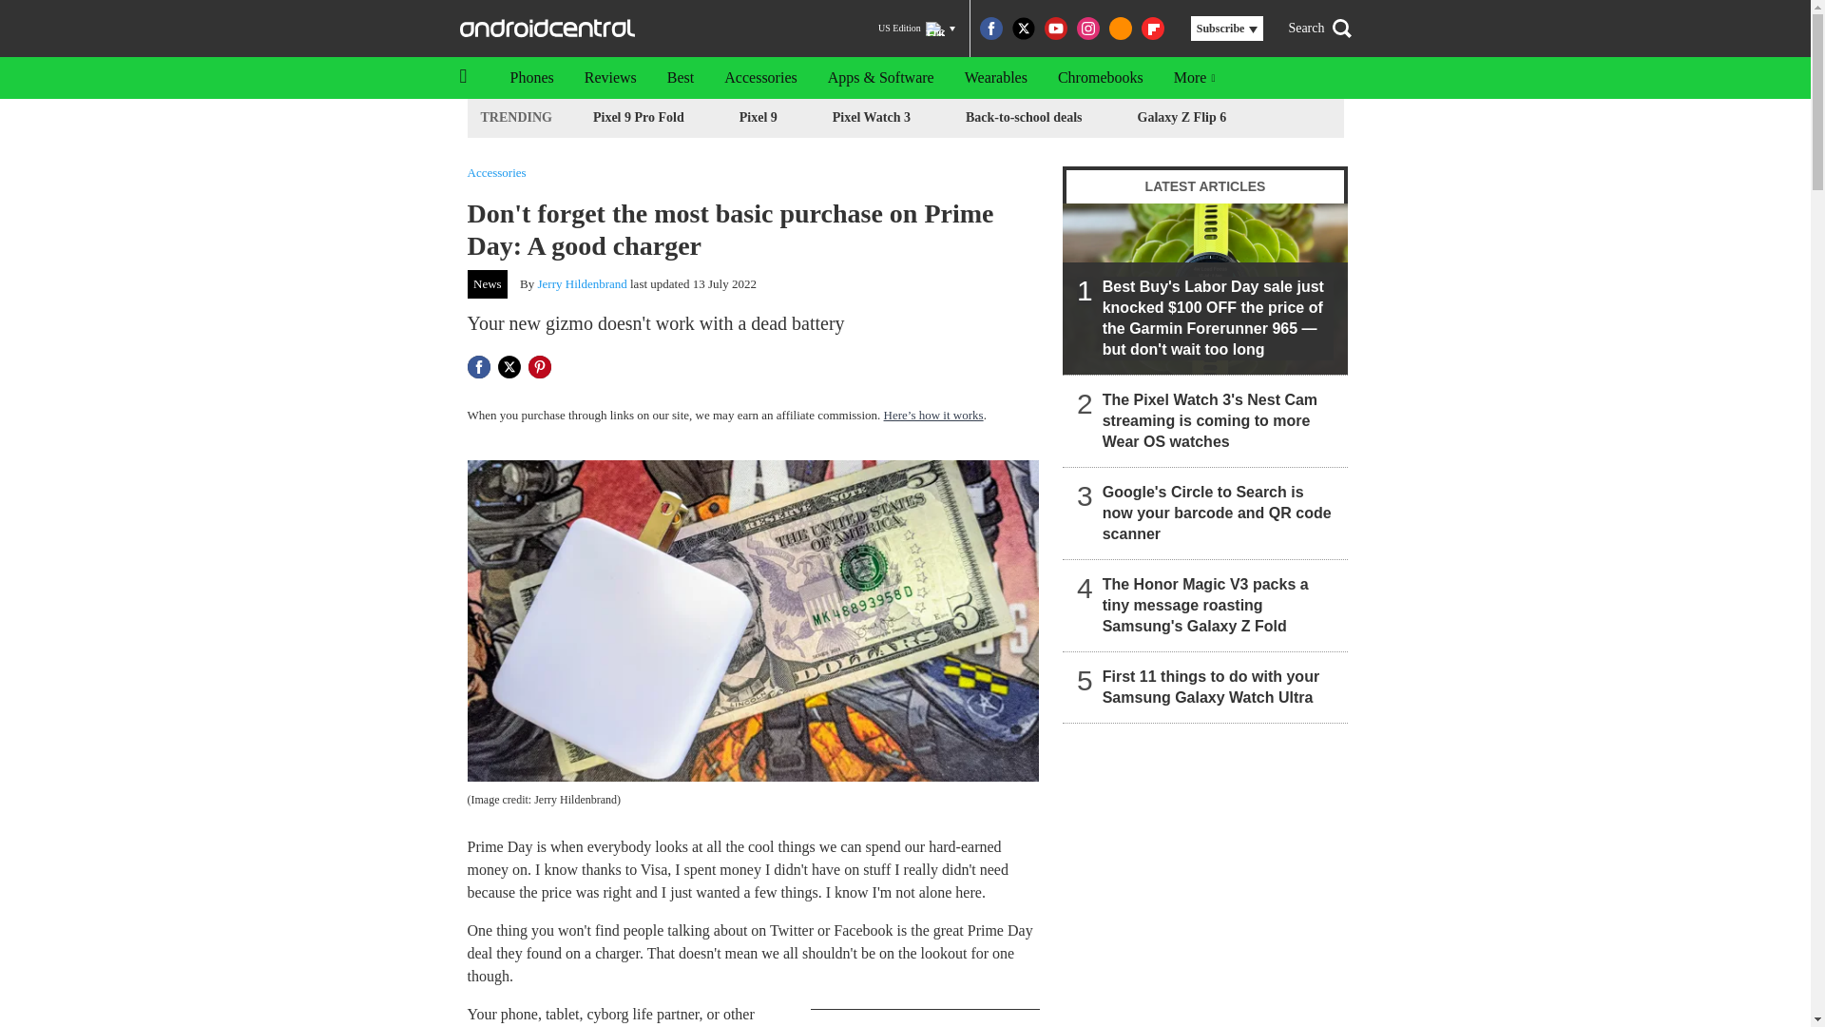 Image resolution: width=1825 pixels, height=1027 pixels. What do you see at coordinates (1025, 118) in the screenshot?
I see `Back-to-school deals` at bounding box center [1025, 118].